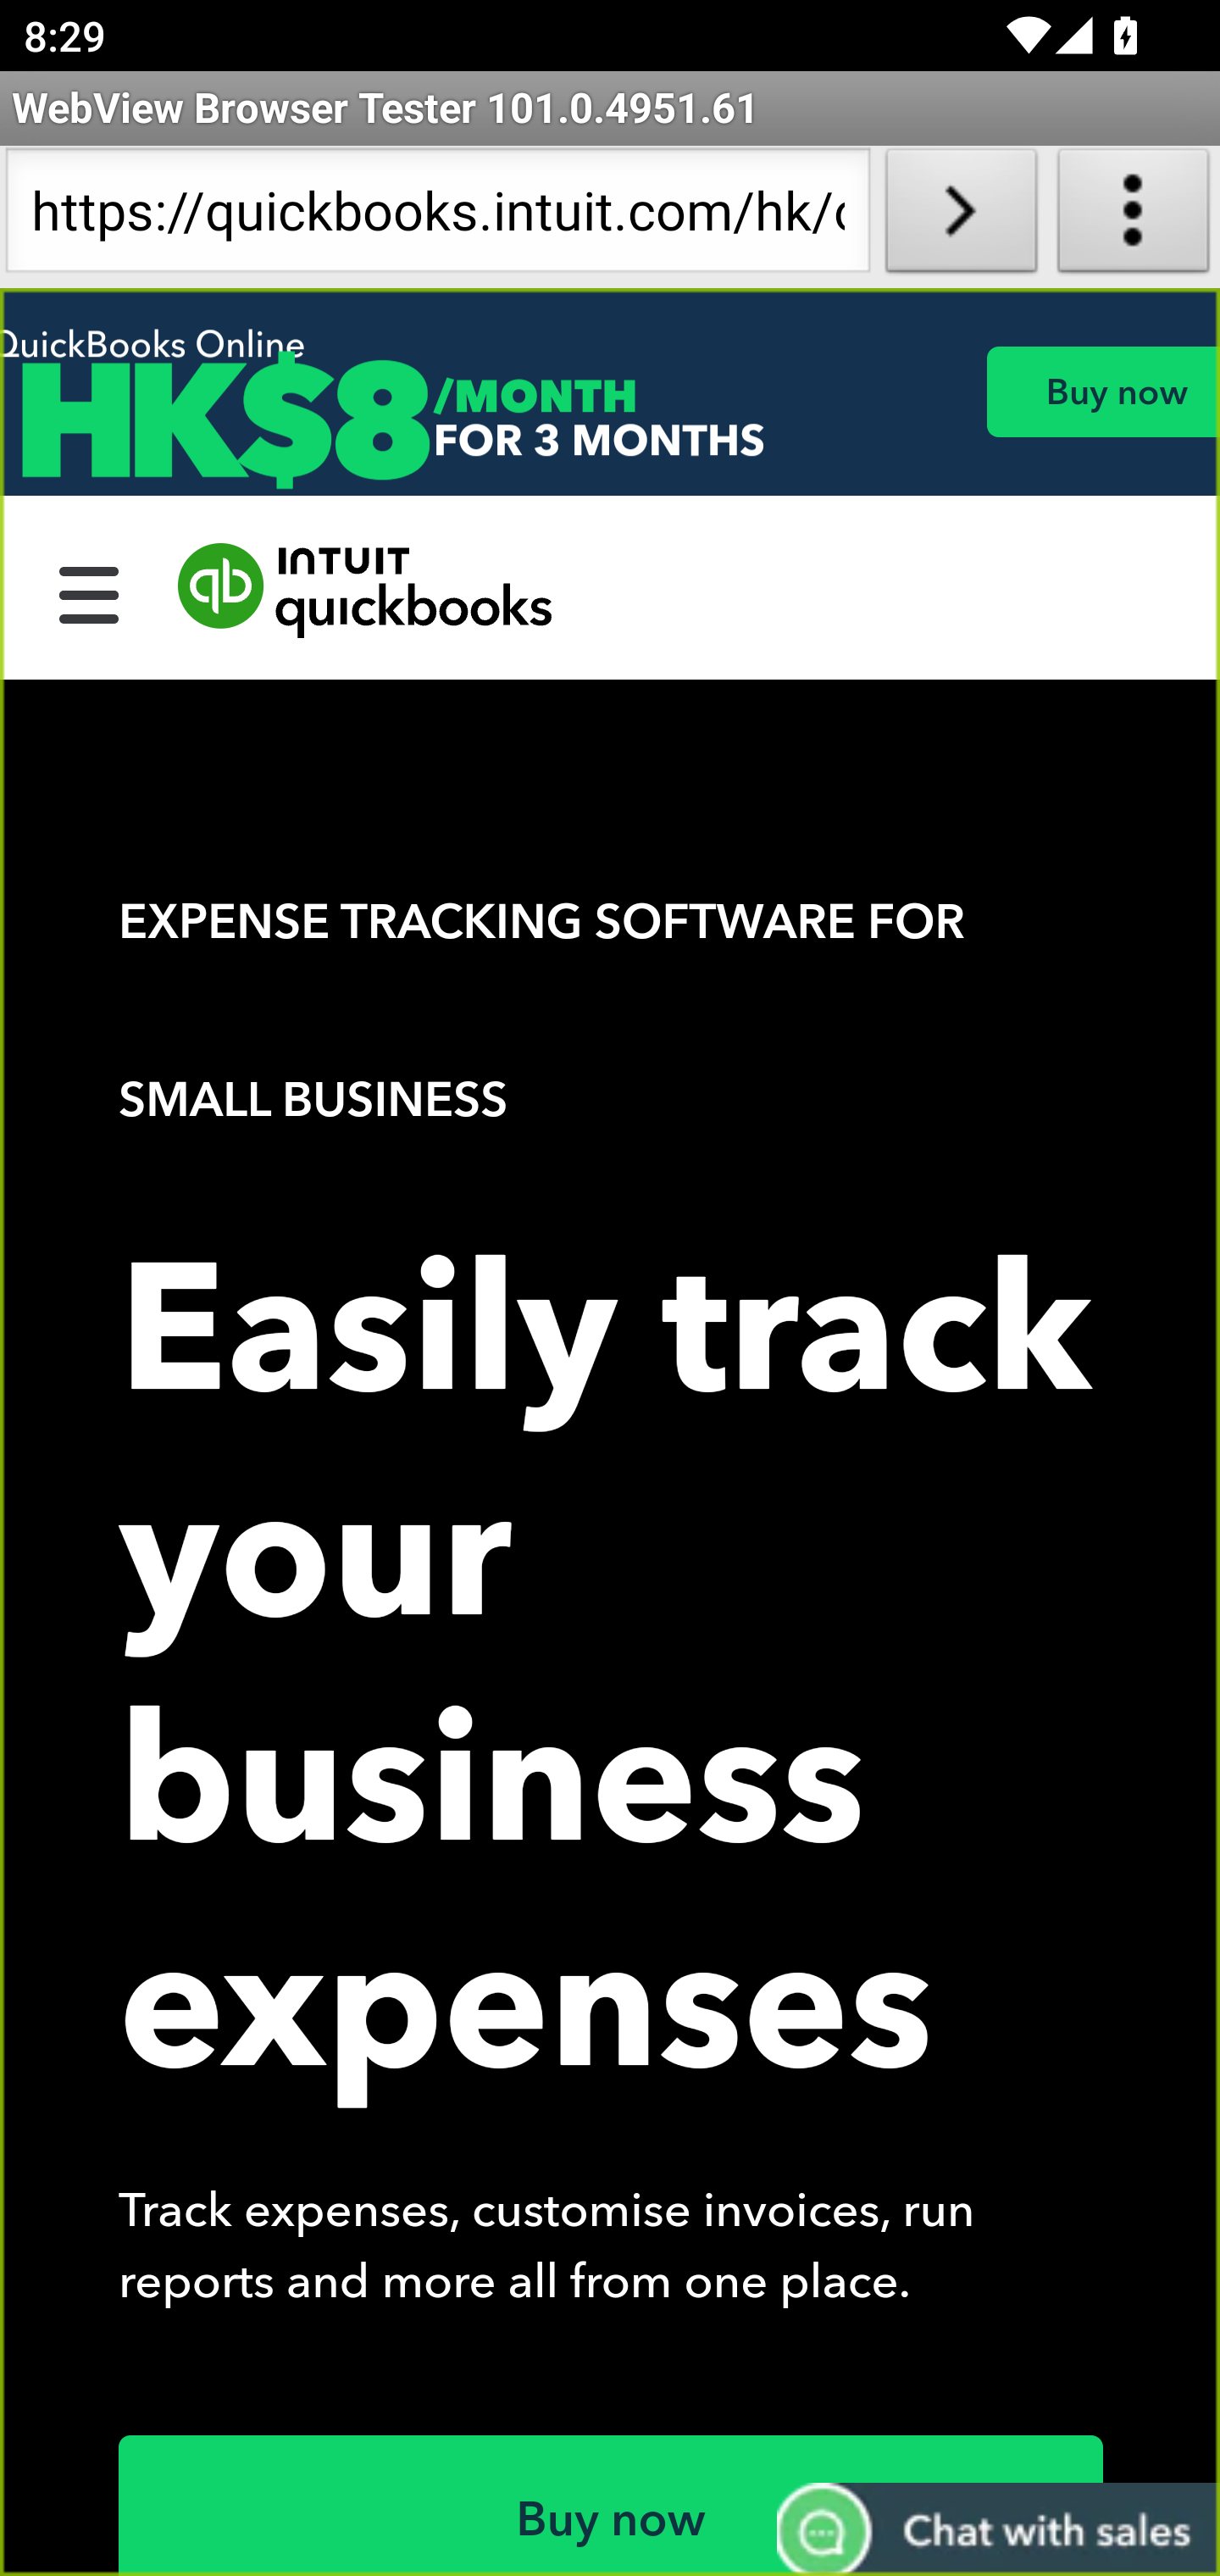  Describe the element at coordinates (612, 2505) in the screenshot. I see `Buy now` at that location.